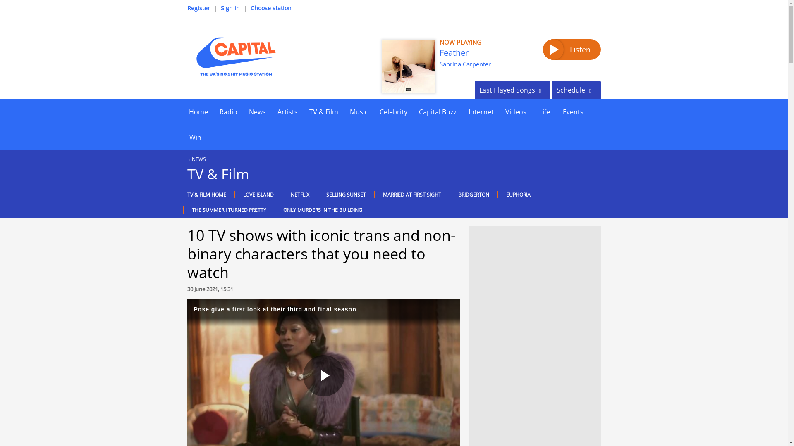 This screenshot has width=794, height=446. Describe the element at coordinates (195, 137) in the screenshot. I see `Win` at that location.